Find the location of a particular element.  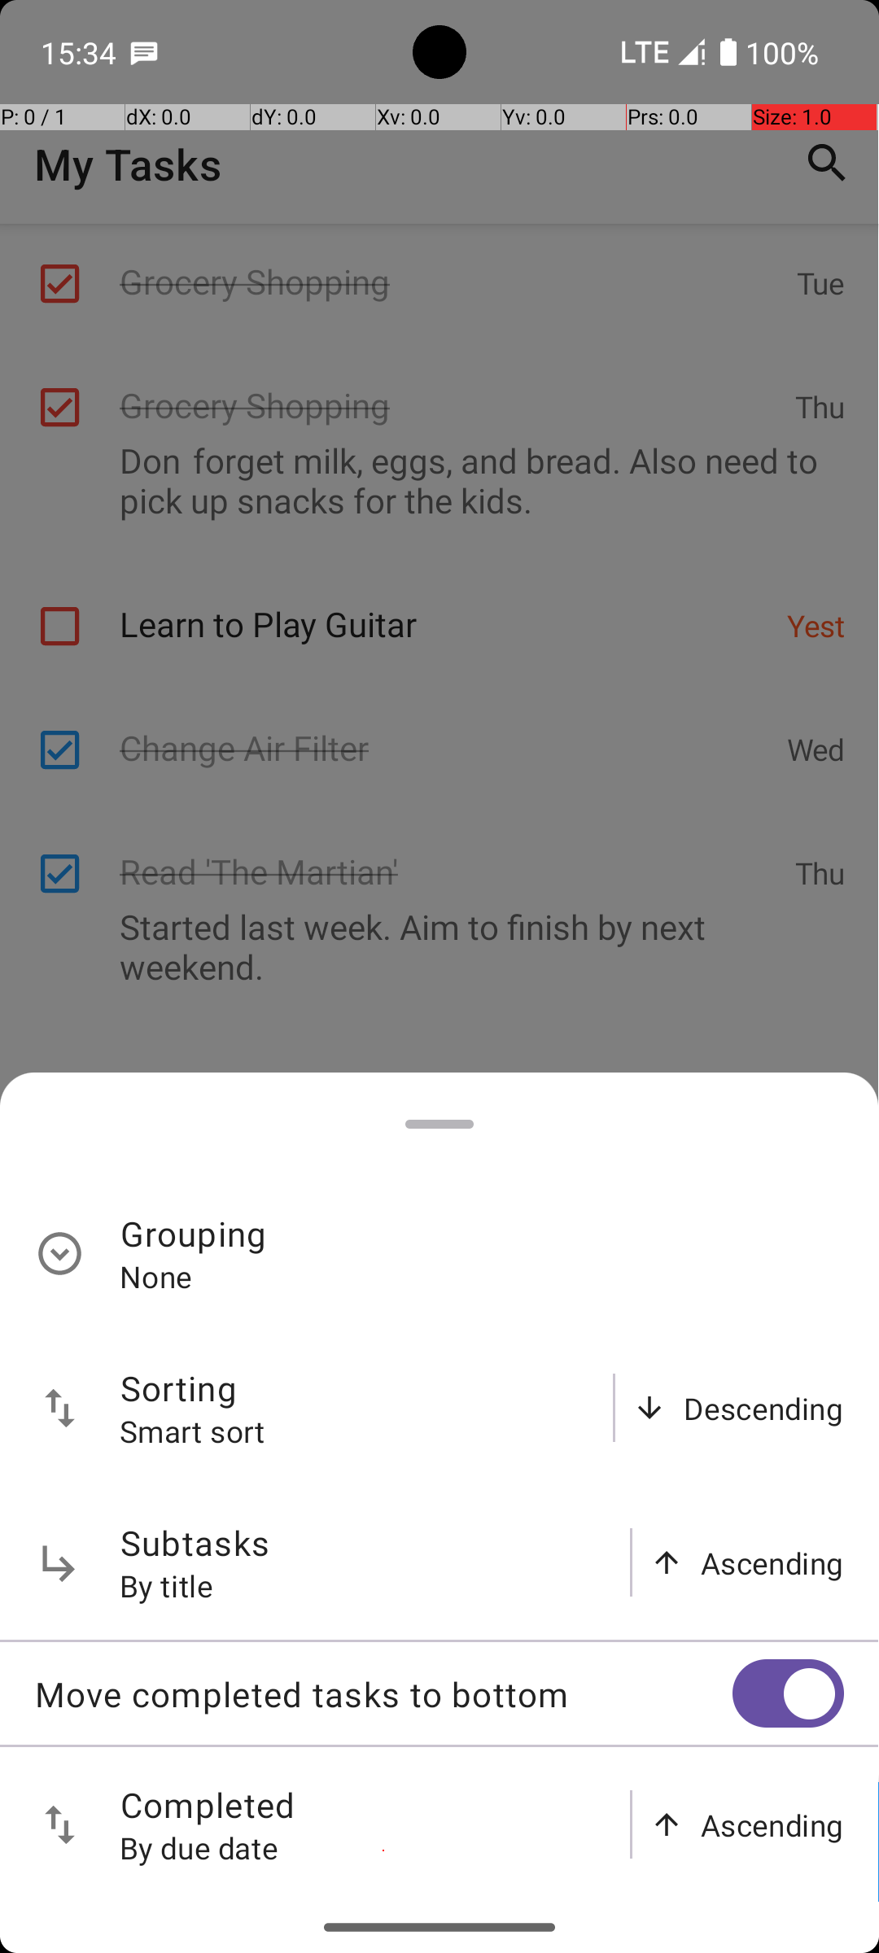

By title is located at coordinates (167, 1585).